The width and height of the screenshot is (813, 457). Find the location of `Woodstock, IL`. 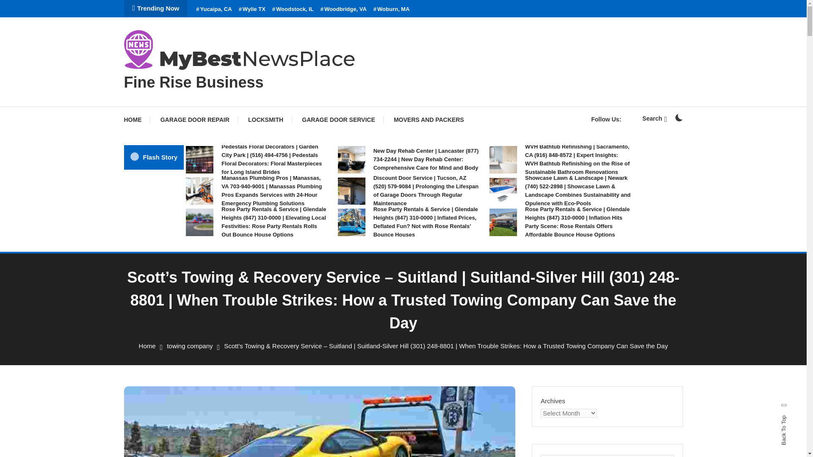

Woodstock, IL is located at coordinates (293, 9).